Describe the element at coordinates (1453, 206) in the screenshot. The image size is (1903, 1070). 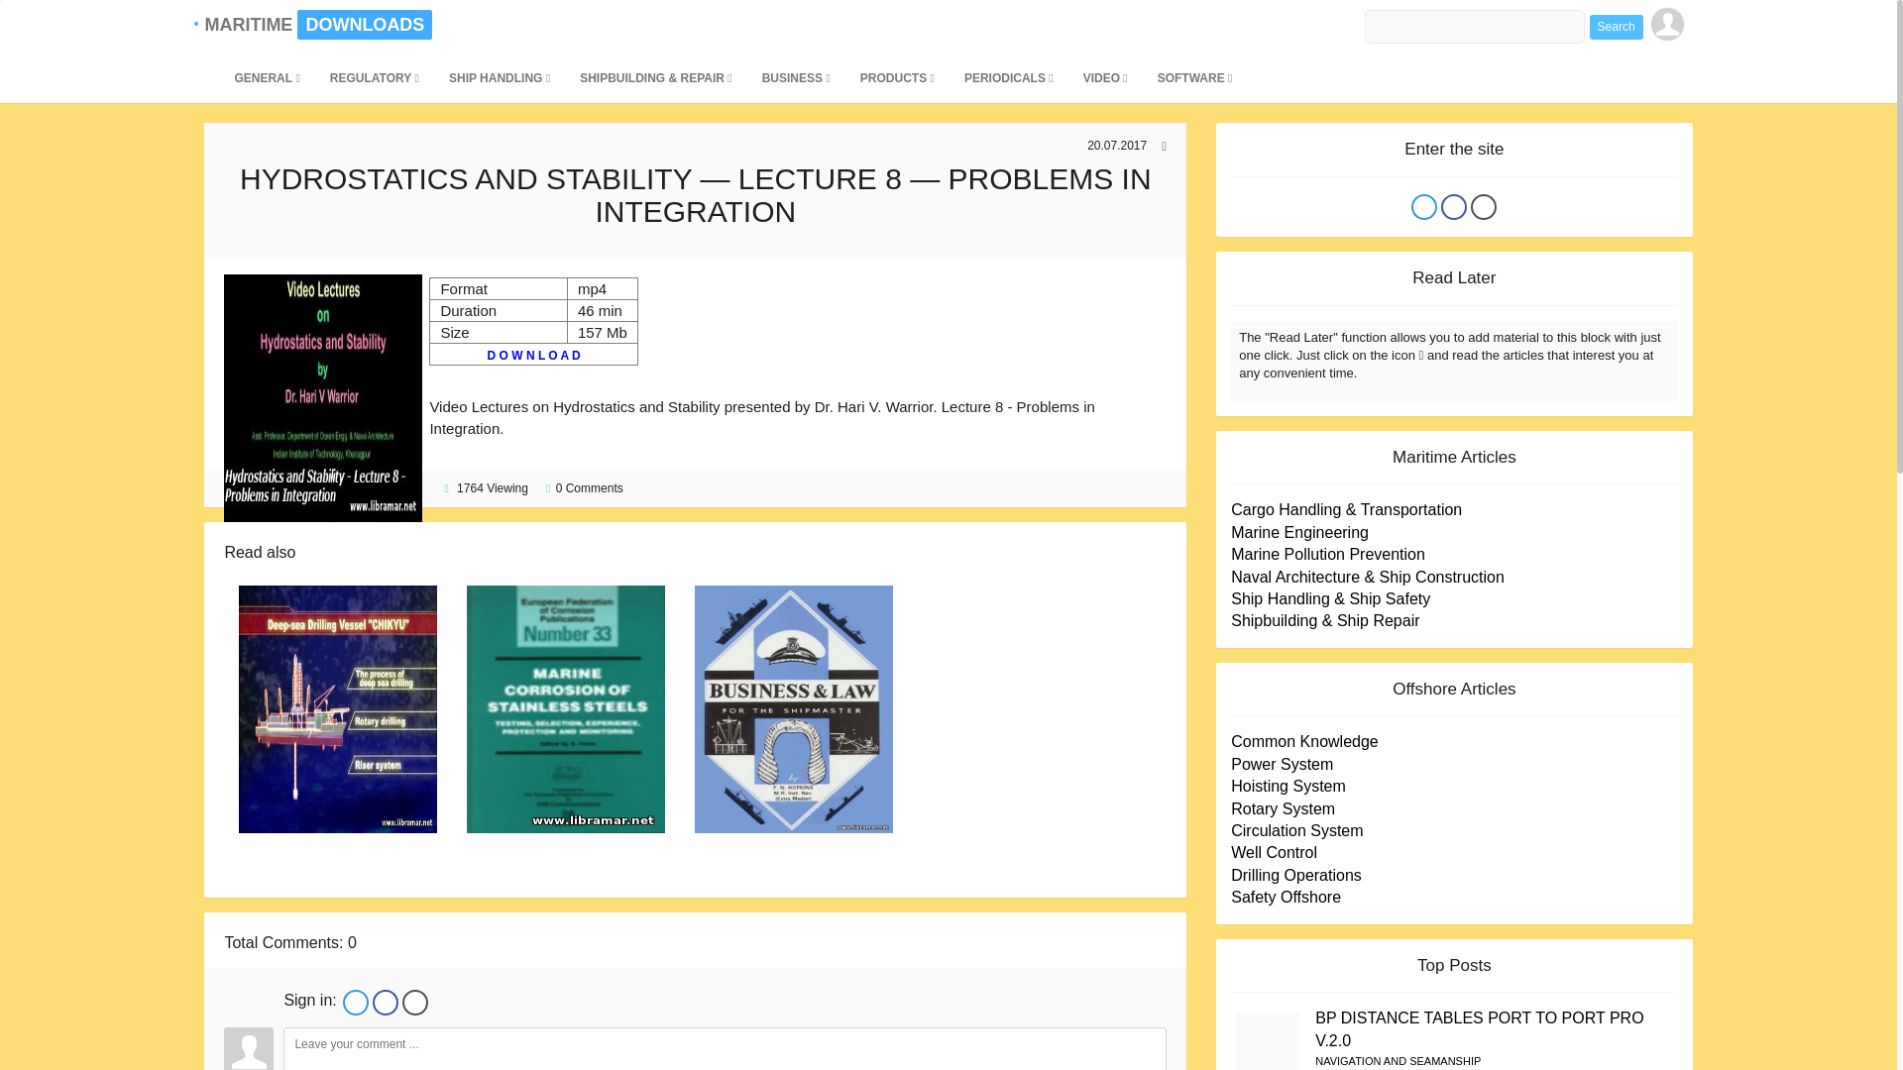
I see `Log in with Facebook` at that location.